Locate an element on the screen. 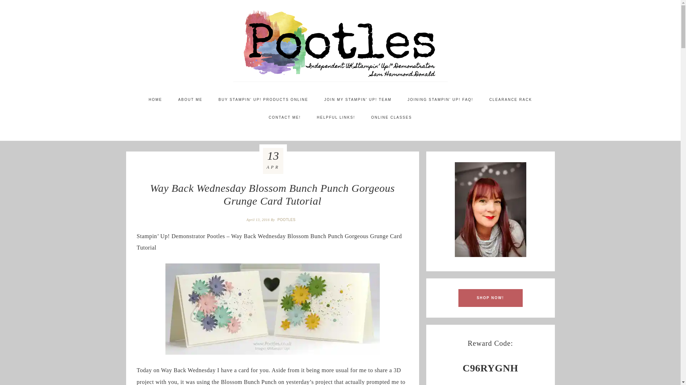 This screenshot has width=686, height=385. HELPFUL LINKS! is located at coordinates (336, 118).